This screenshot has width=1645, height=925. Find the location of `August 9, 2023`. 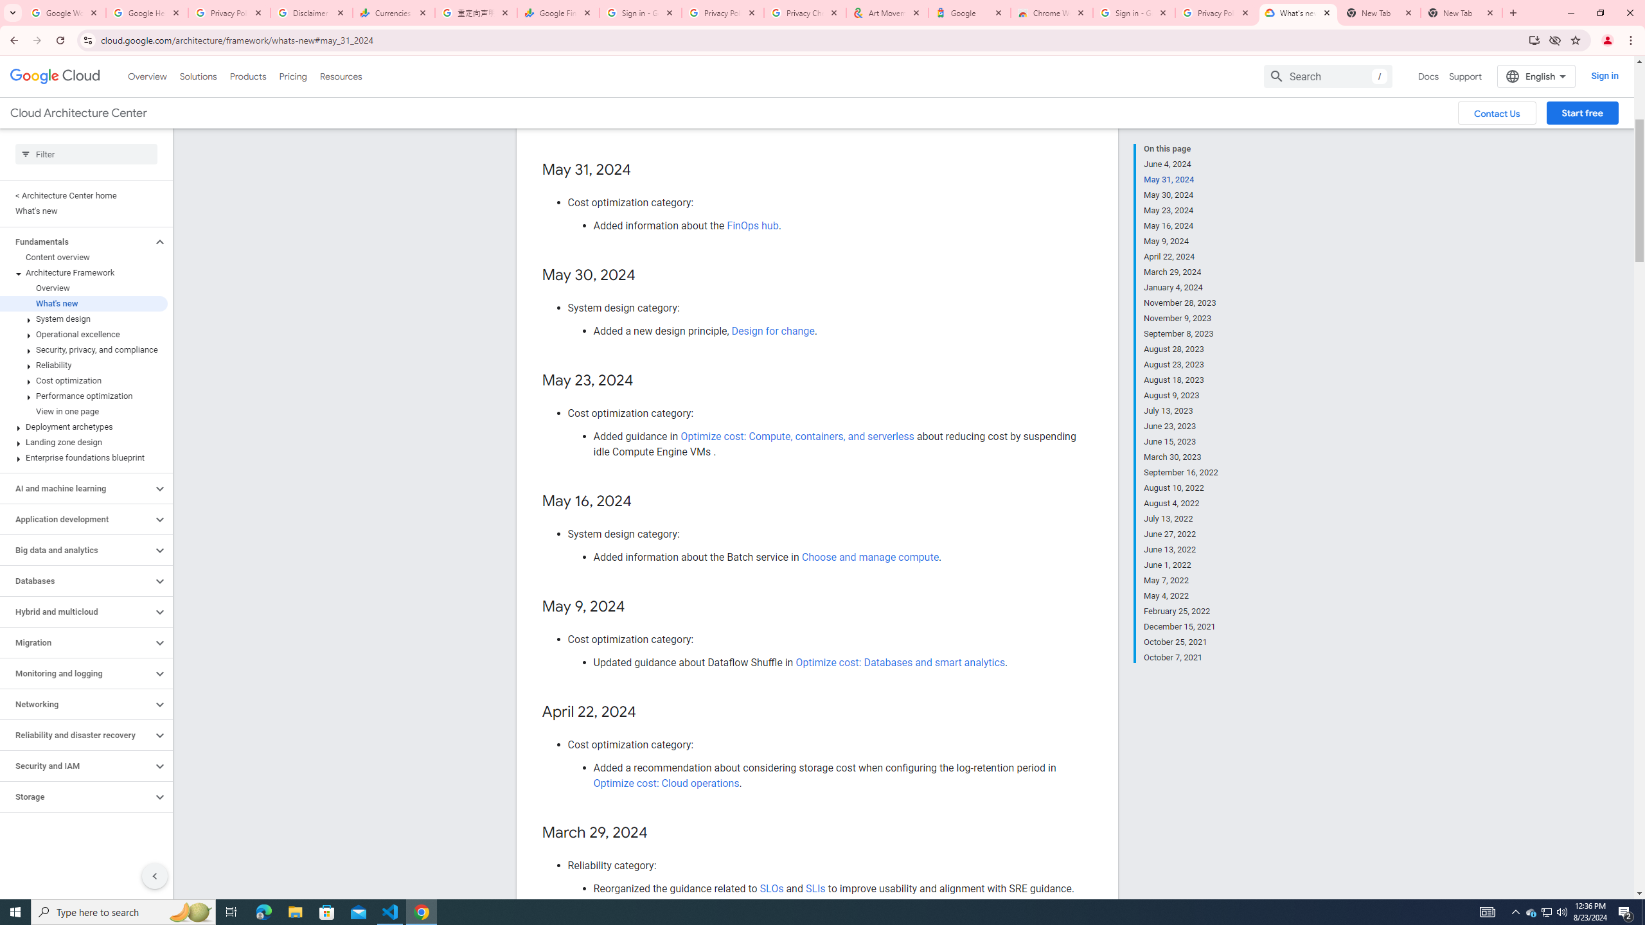

August 9, 2023 is located at coordinates (1181, 395).